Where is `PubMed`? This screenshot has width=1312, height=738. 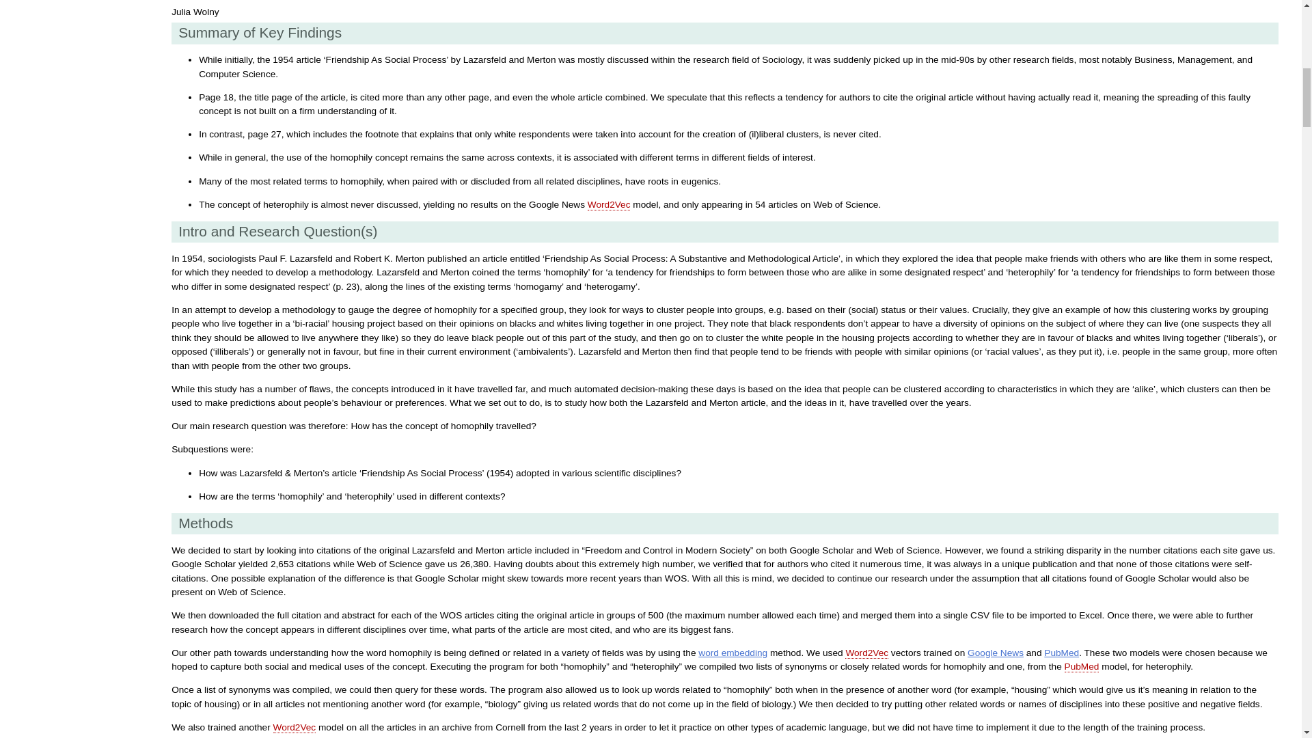
PubMed is located at coordinates (1061, 653).